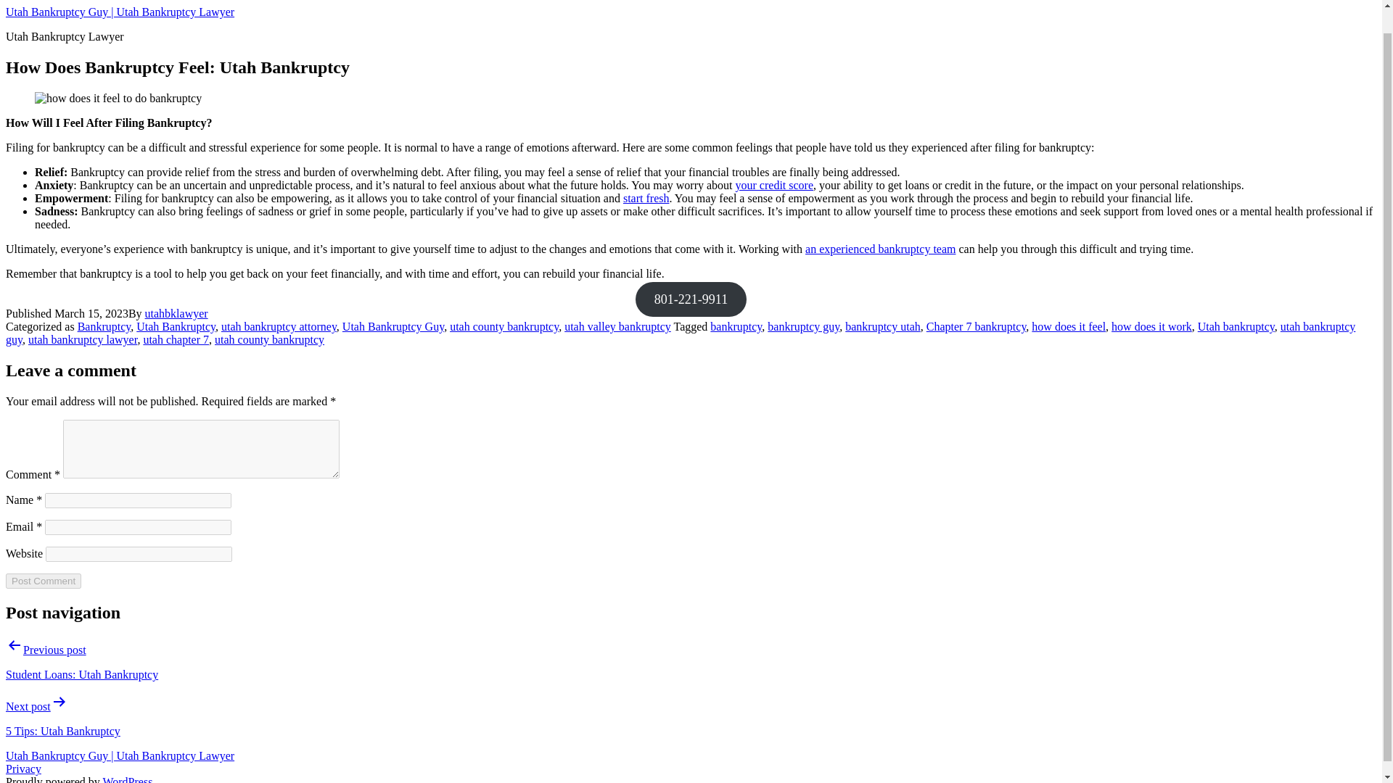 This screenshot has height=783, width=1393. Describe the element at coordinates (82, 339) in the screenshot. I see `utah bankruptcy lawyer` at that location.